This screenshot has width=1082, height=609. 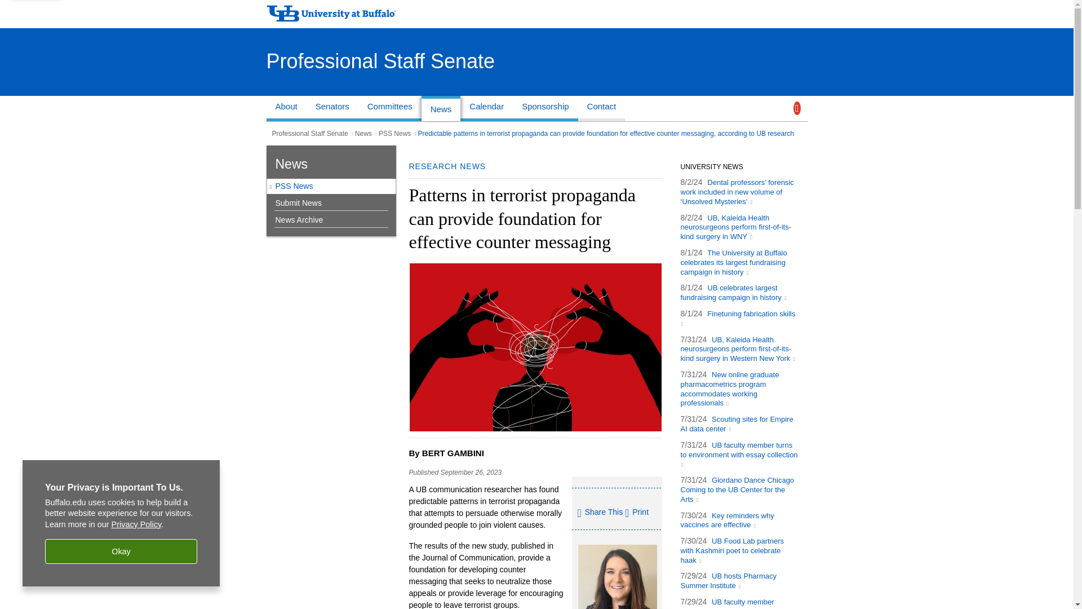 I want to click on Senators, so click(x=332, y=108).